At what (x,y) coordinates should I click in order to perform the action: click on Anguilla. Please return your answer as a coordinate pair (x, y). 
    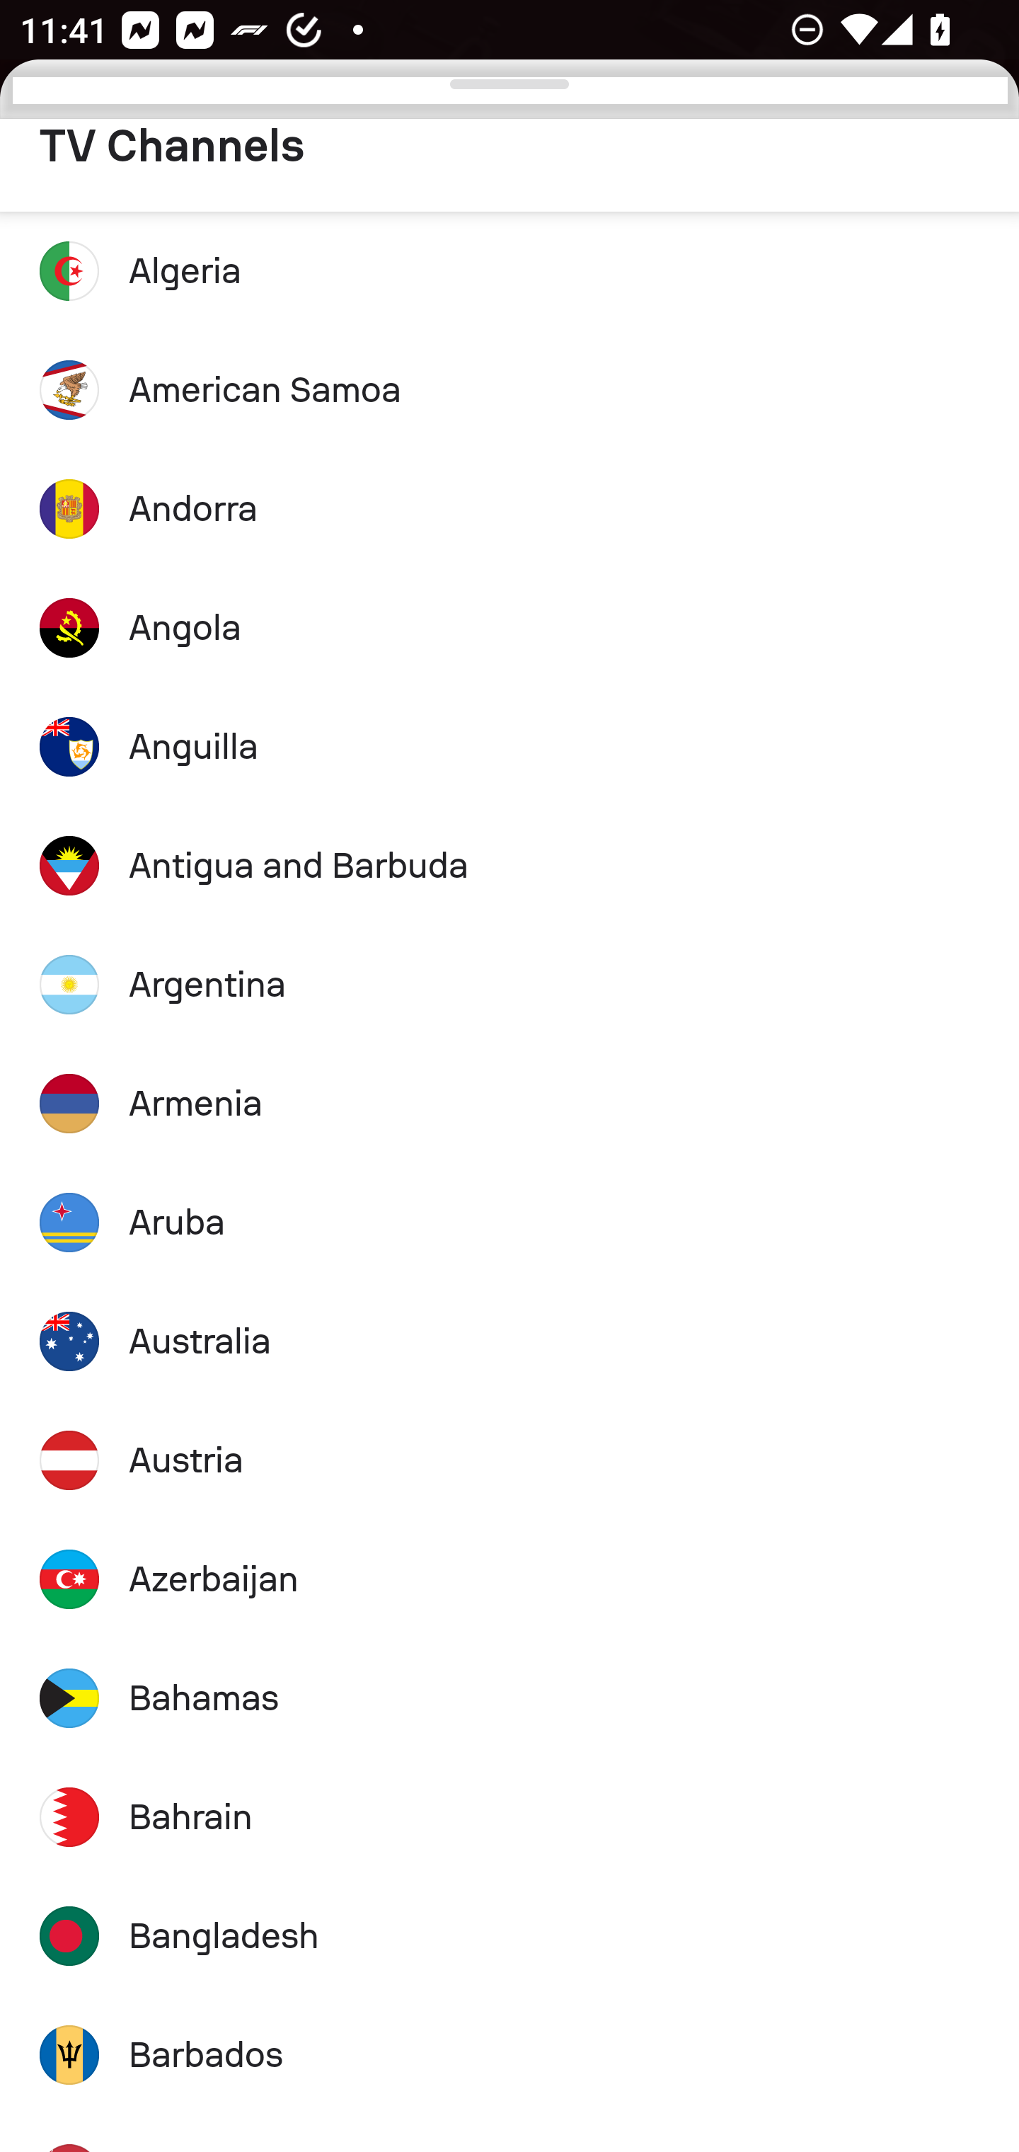
    Looking at the image, I should click on (509, 746).